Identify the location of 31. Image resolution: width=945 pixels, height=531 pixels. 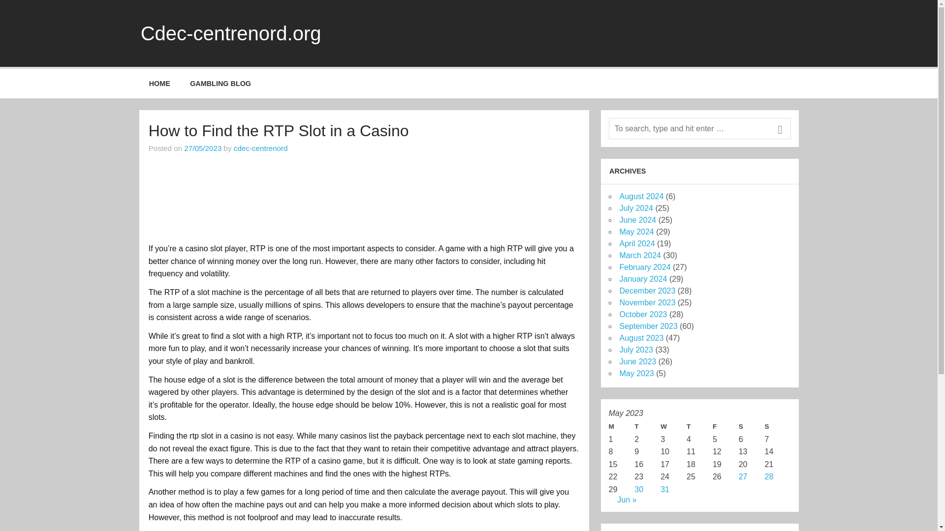
(664, 490).